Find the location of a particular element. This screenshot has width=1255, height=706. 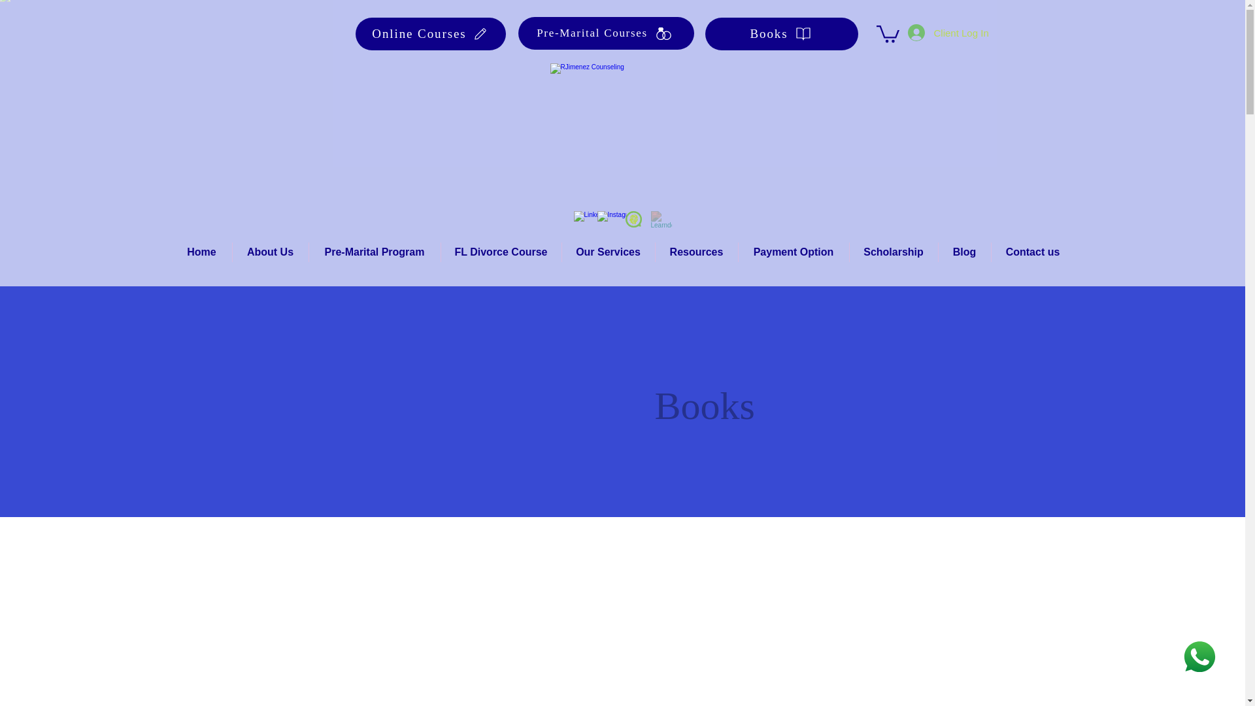

Pre-Marital Courses is located at coordinates (605, 33).